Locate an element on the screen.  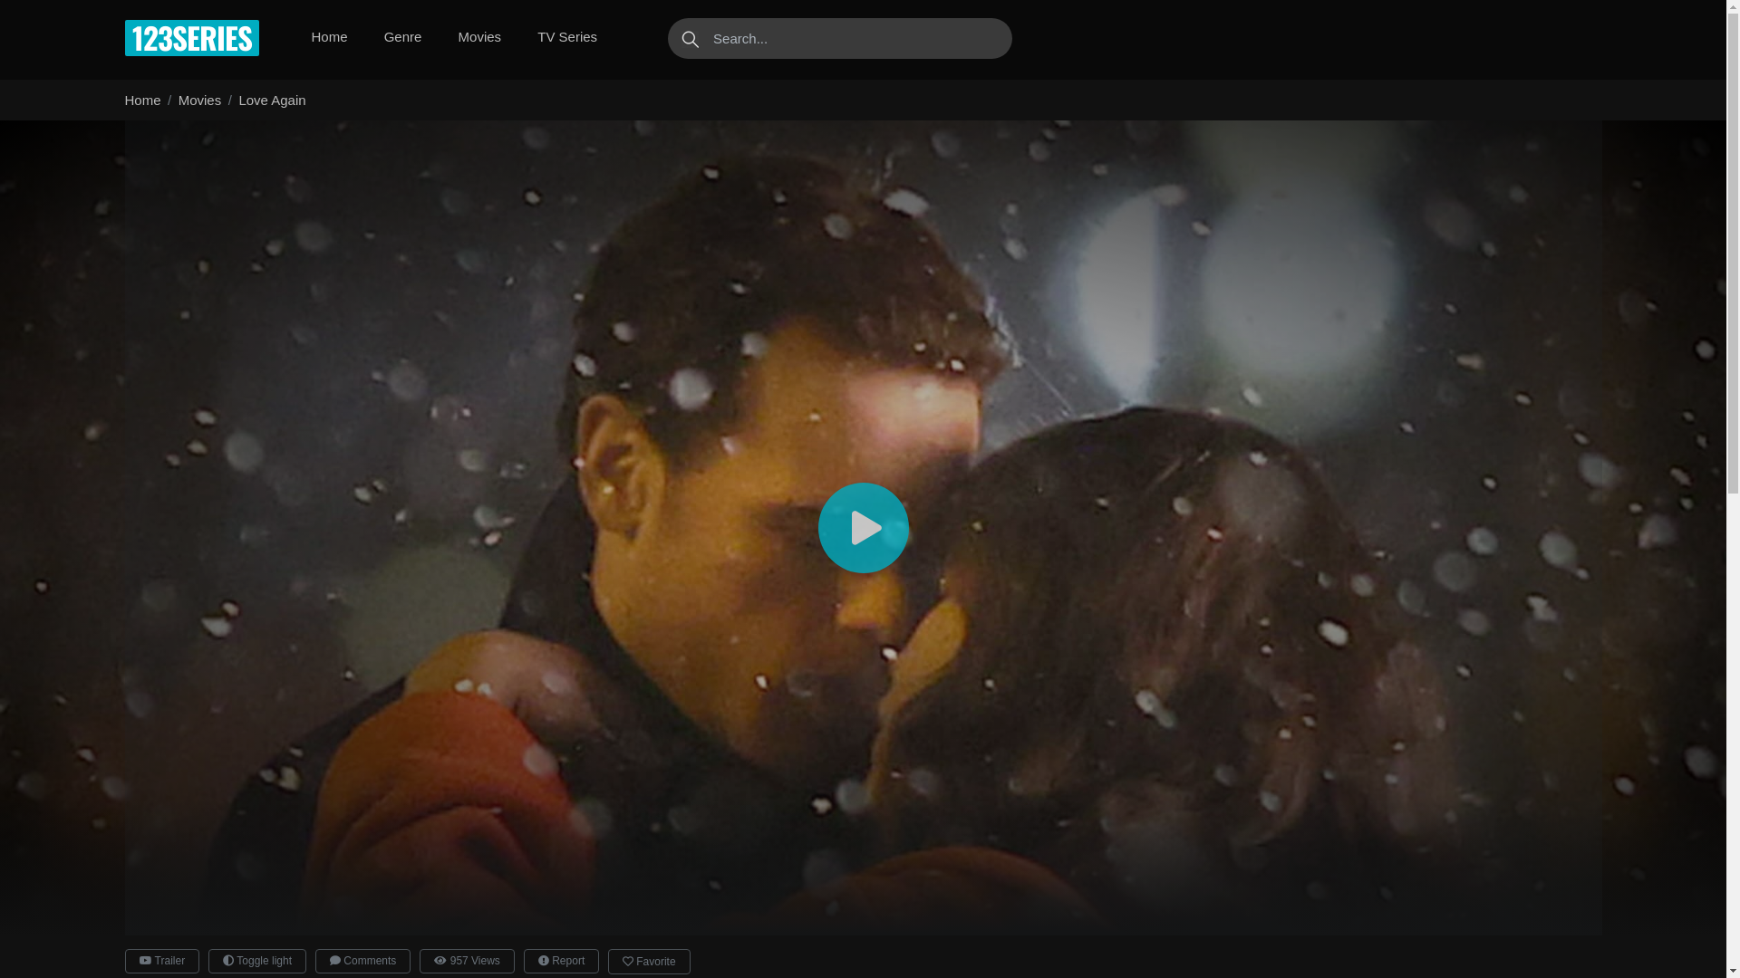
Movies is located at coordinates (199, 100).